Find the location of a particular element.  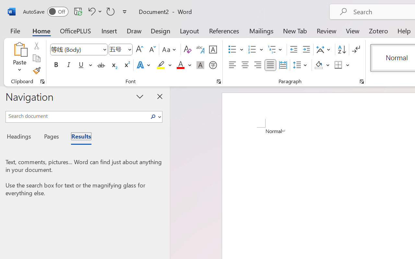

Search is located at coordinates (155, 117).